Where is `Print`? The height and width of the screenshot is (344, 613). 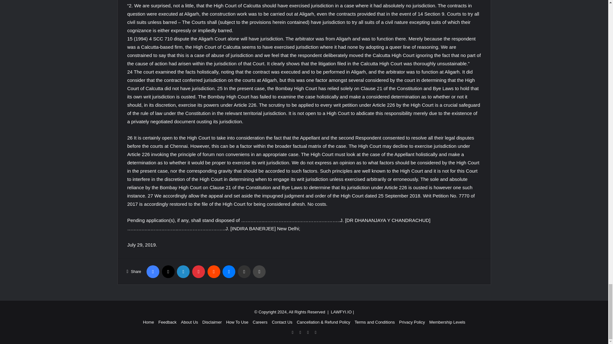 Print is located at coordinates (259, 271).